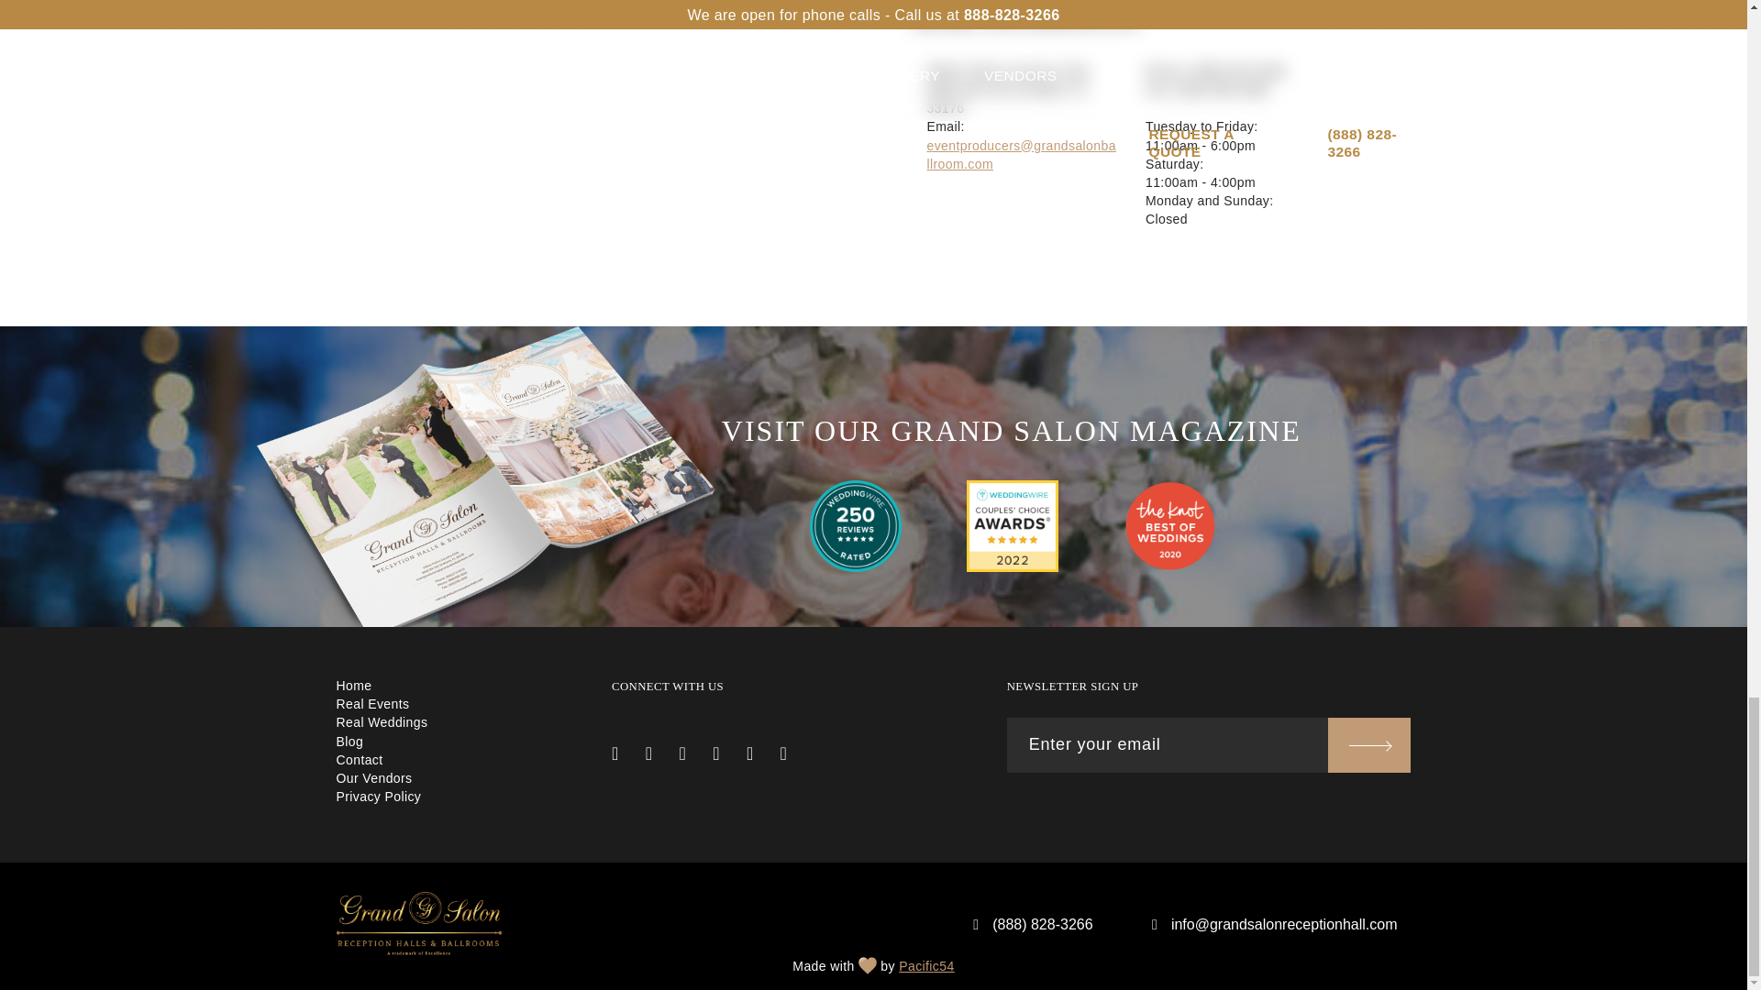 This screenshot has height=990, width=1761. Describe the element at coordinates (856, 526) in the screenshot. I see `Logo Rated` at that location.